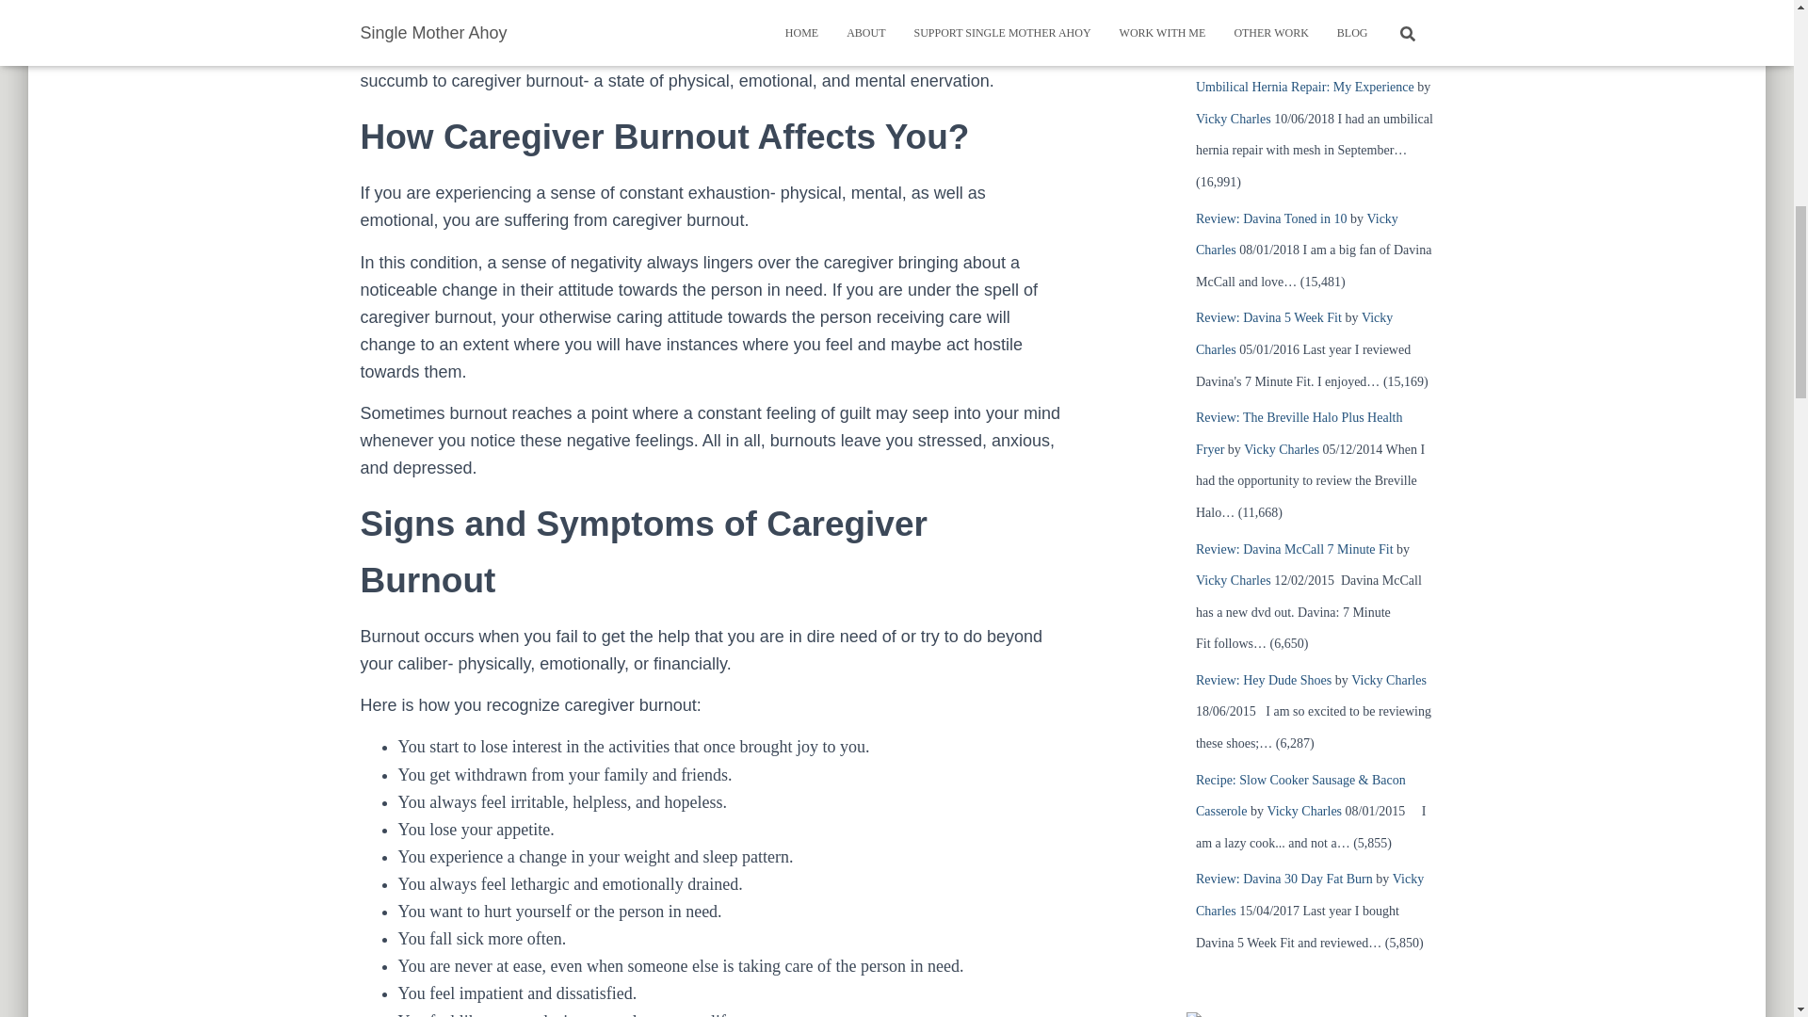  Describe the element at coordinates (1294, 333) in the screenshot. I see `Vicky Charles` at that location.